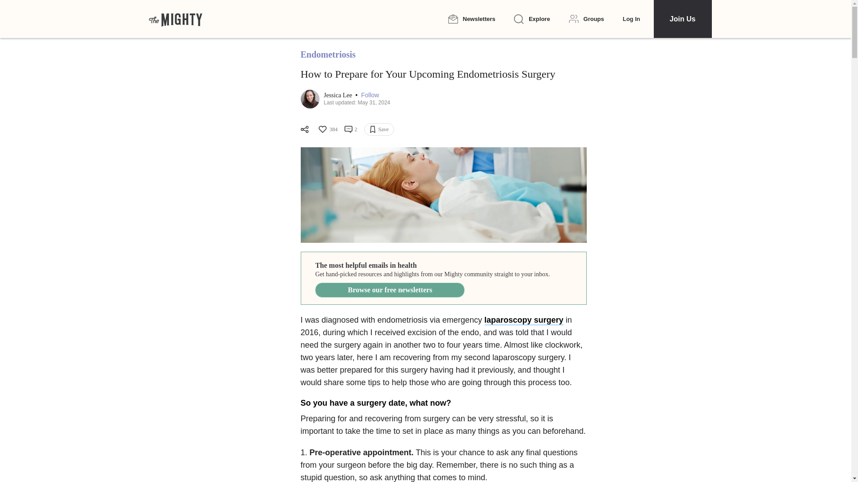 The height and width of the screenshot is (482, 858). Describe the element at coordinates (327, 129) in the screenshot. I see `384` at that location.